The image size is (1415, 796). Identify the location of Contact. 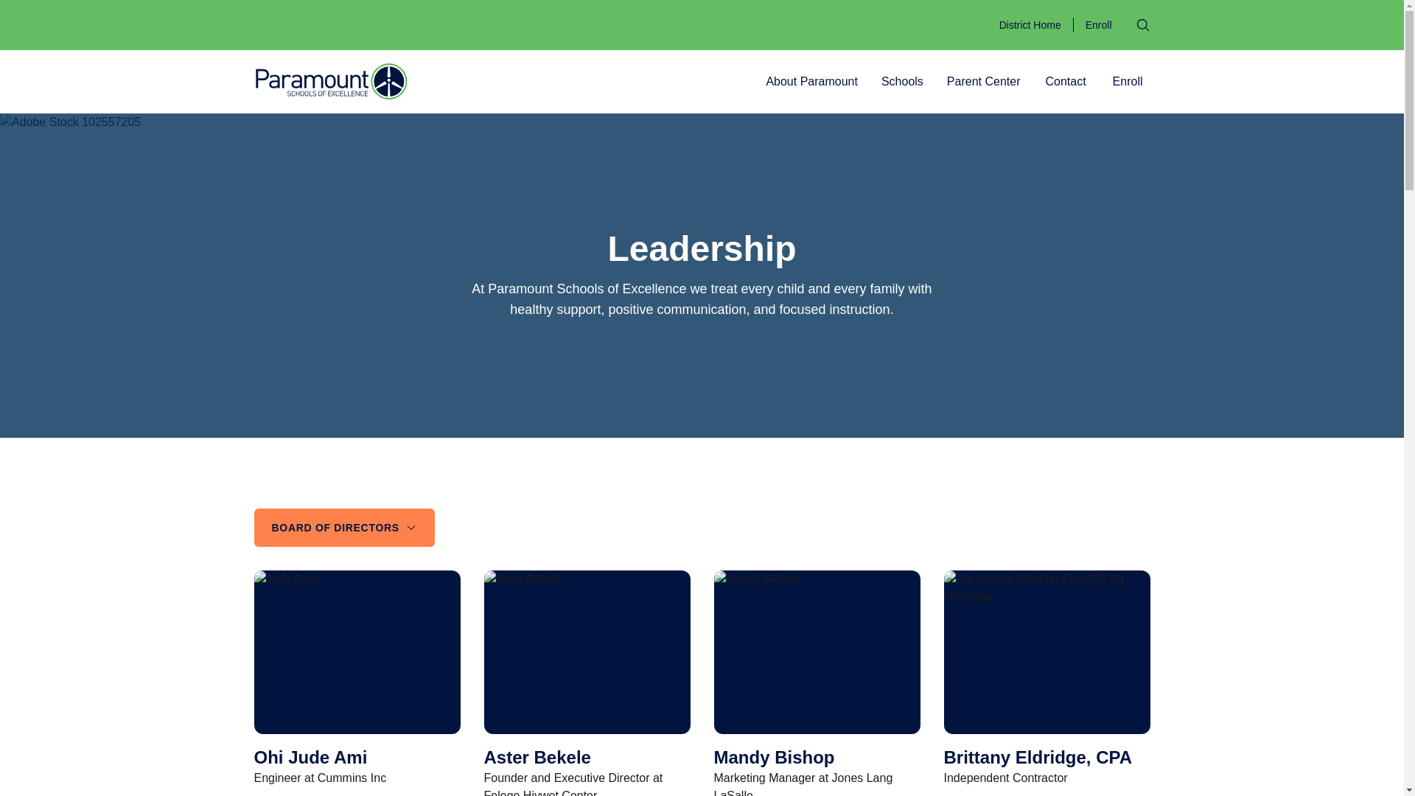
(1064, 81).